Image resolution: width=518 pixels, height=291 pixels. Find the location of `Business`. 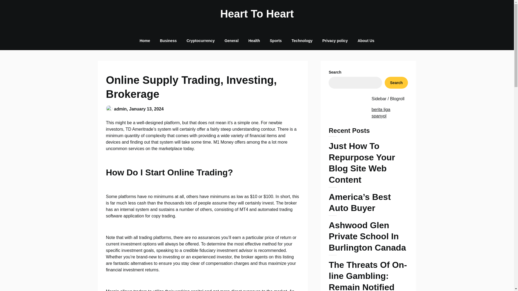

Business is located at coordinates (168, 40).